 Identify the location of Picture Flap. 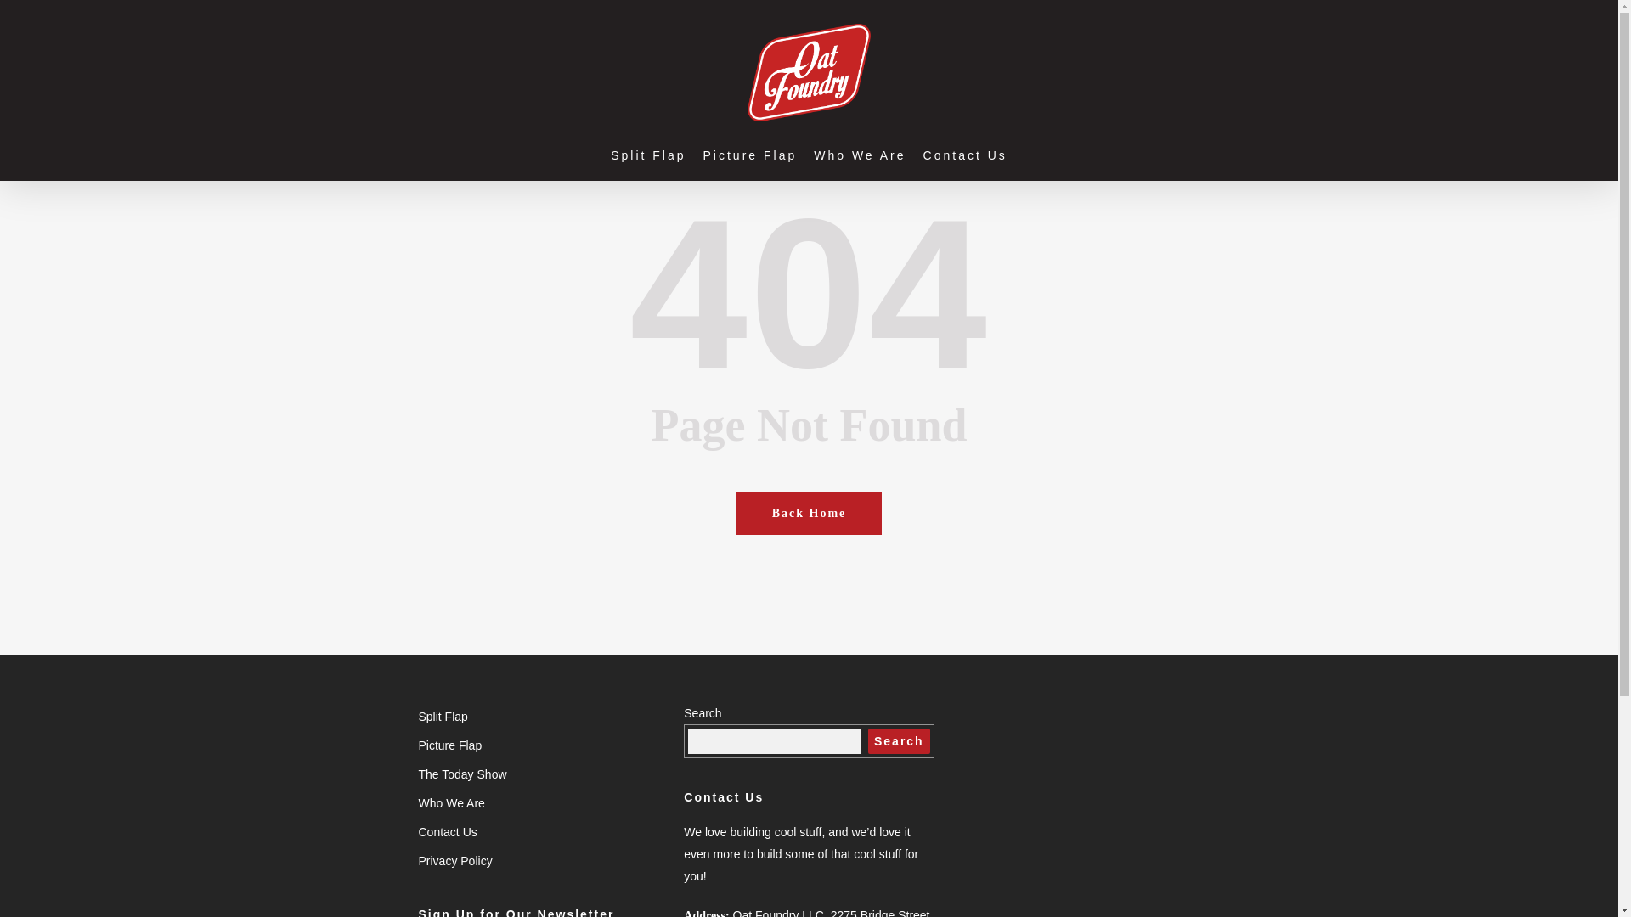
(542, 745).